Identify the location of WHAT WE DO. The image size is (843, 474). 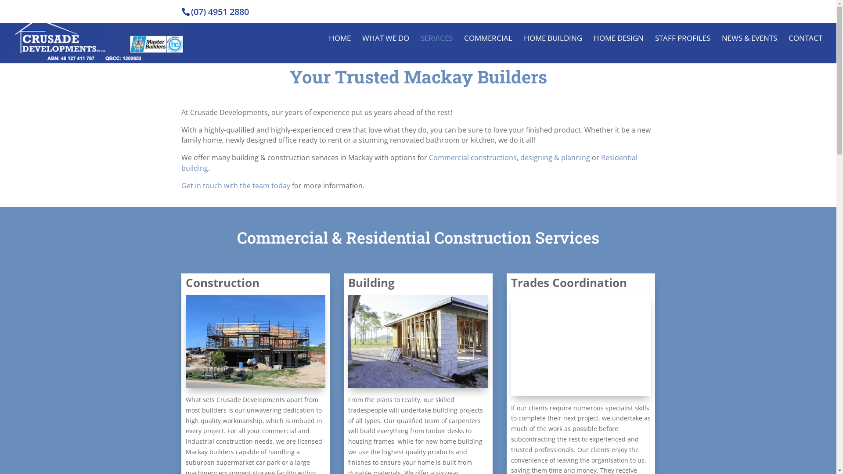
(385, 49).